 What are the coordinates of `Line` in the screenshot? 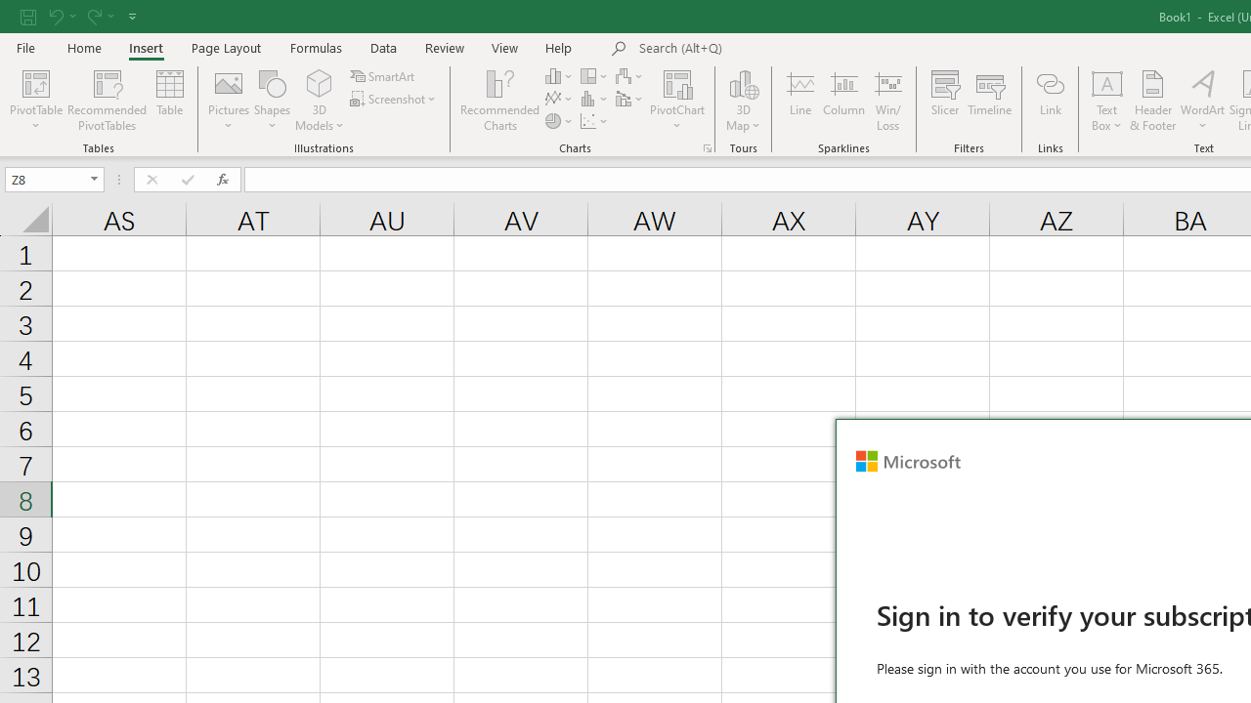 It's located at (799, 100).